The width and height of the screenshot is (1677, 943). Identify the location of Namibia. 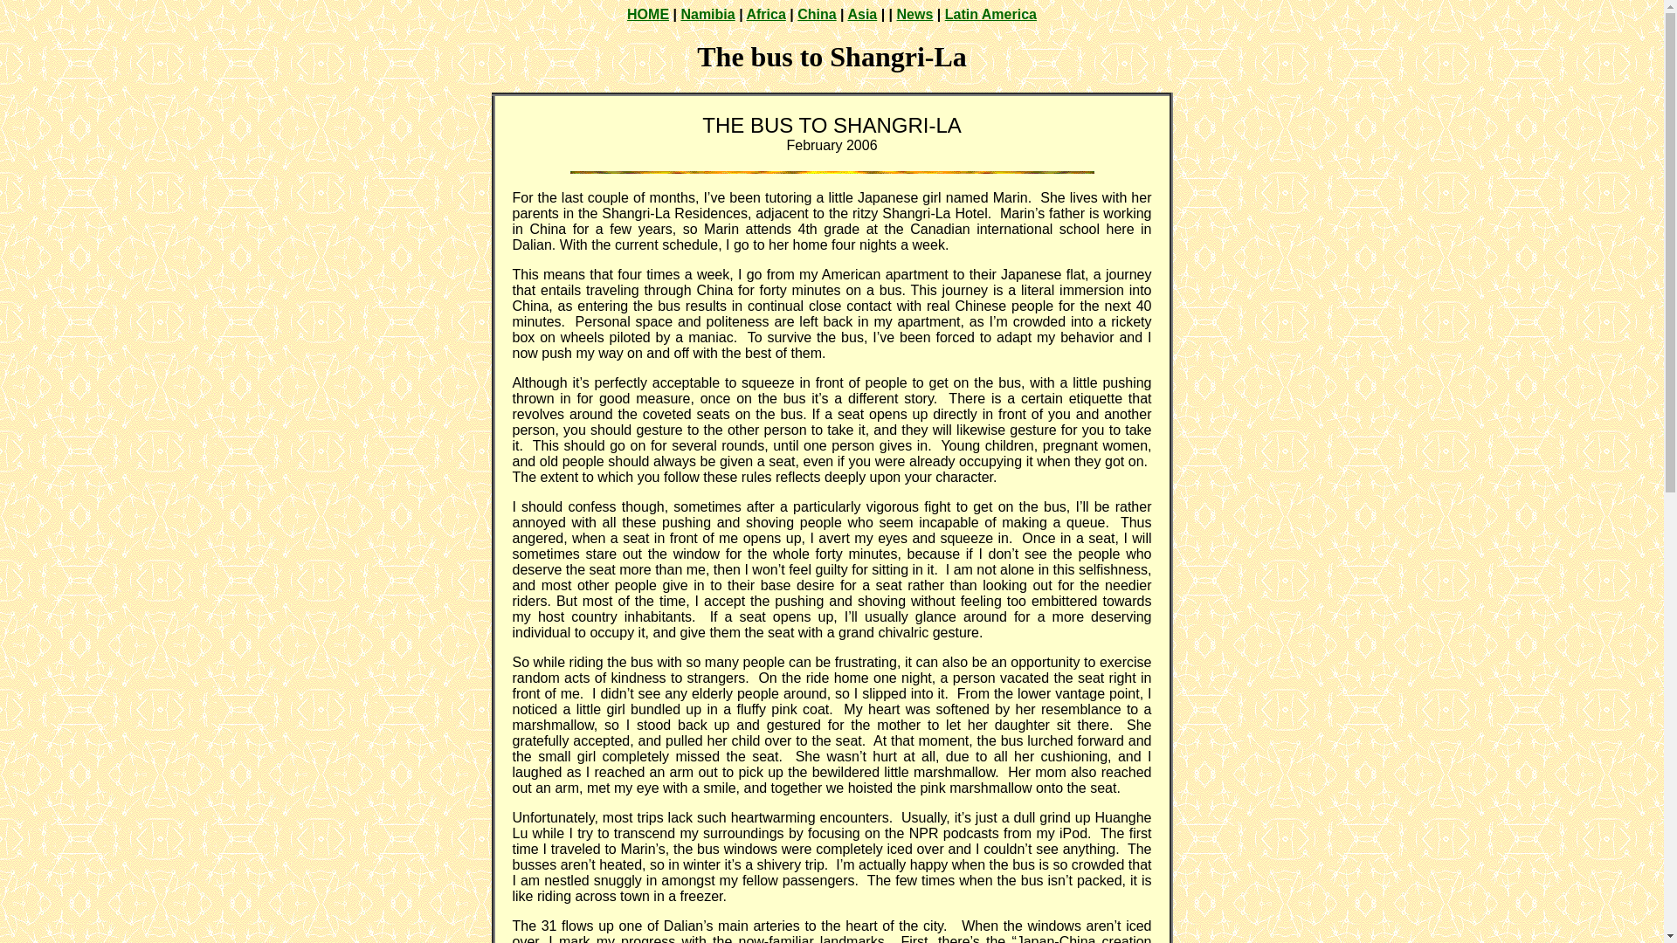
(707, 14).